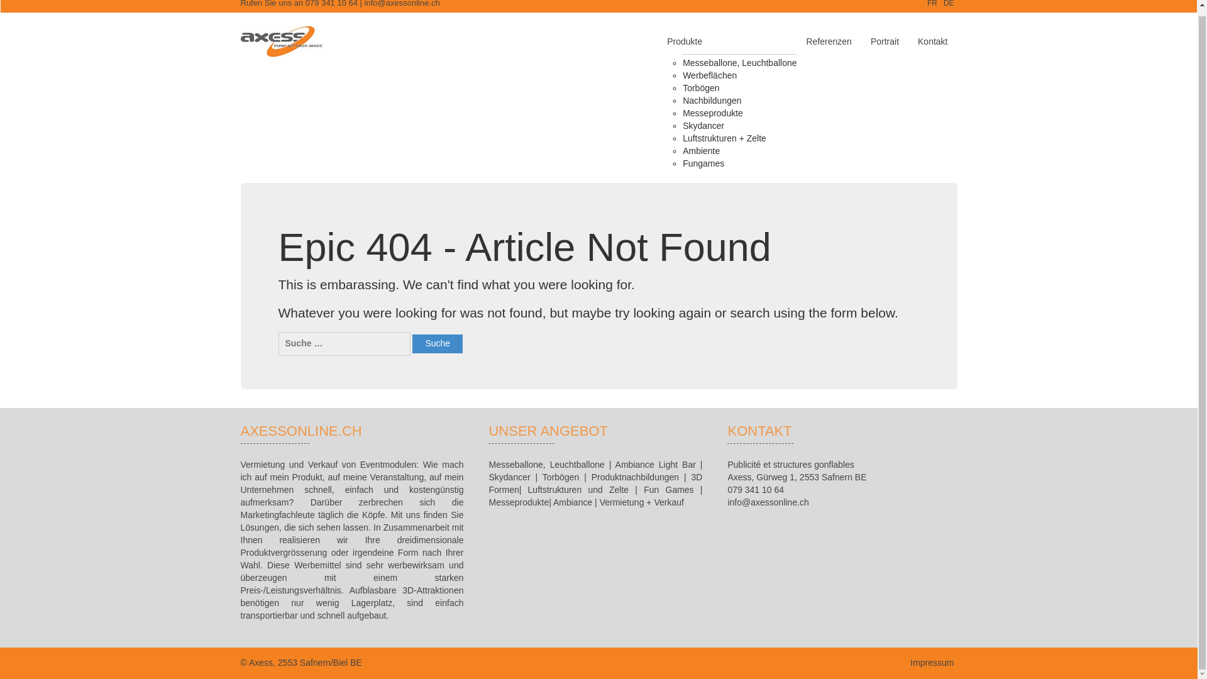 The height and width of the screenshot is (679, 1207). Describe the element at coordinates (712, 100) in the screenshot. I see `Nachbildungen` at that location.